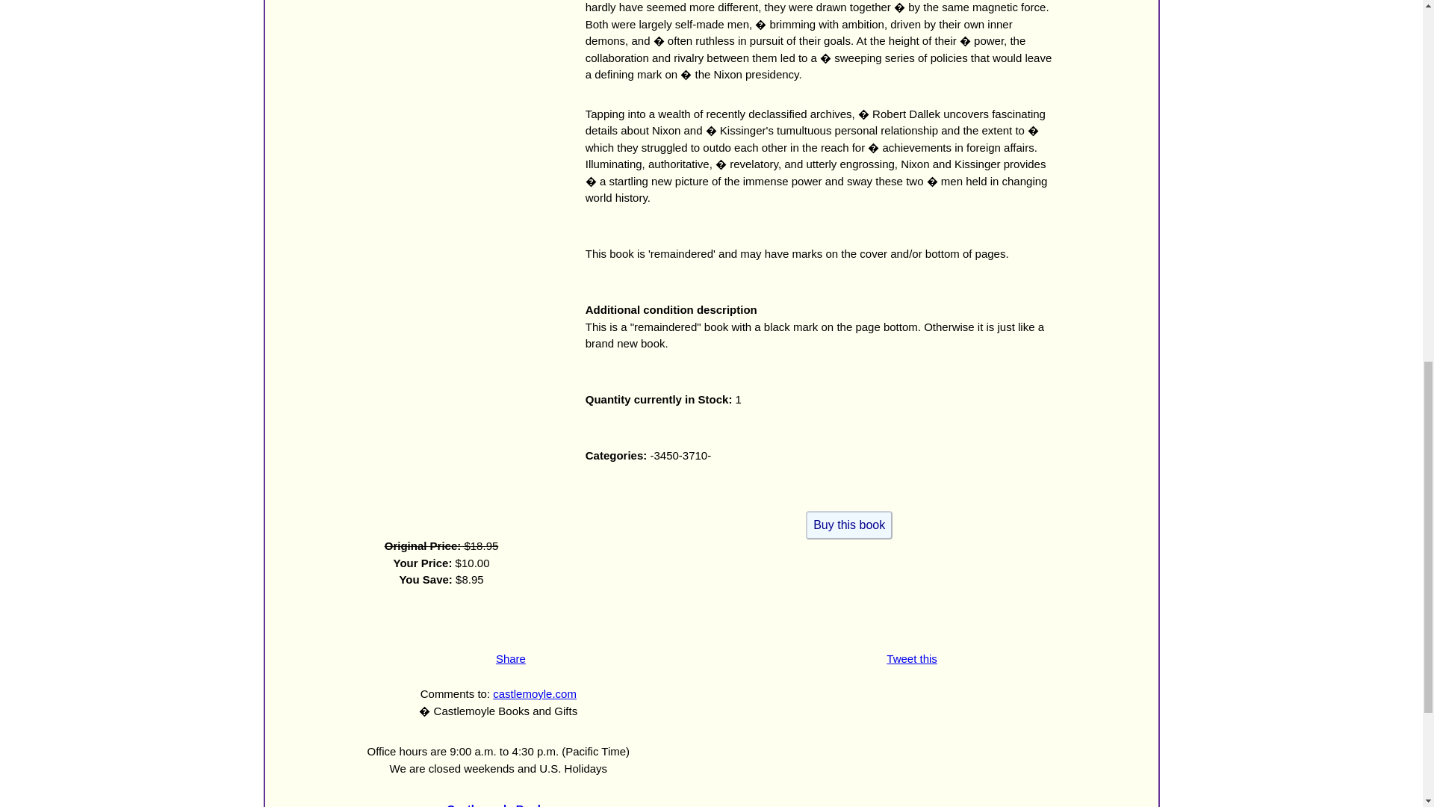  What do you see at coordinates (497, 804) in the screenshot?
I see `Link to Castlemoyle Books home page` at bounding box center [497, 804].